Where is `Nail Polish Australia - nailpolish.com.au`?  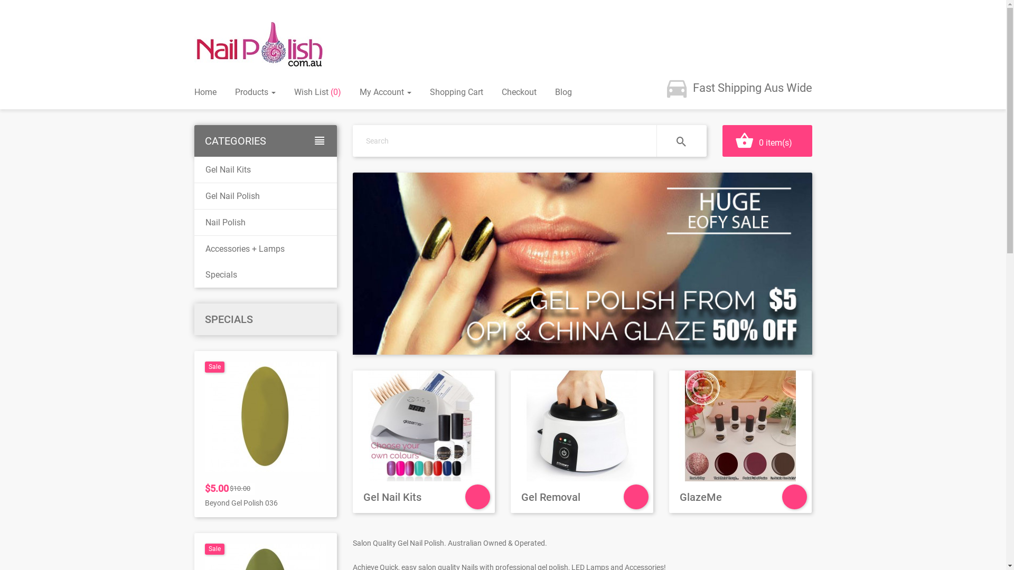
Nail Polish Australia - nailpolish.com.au is located at coordinates (260, 44).